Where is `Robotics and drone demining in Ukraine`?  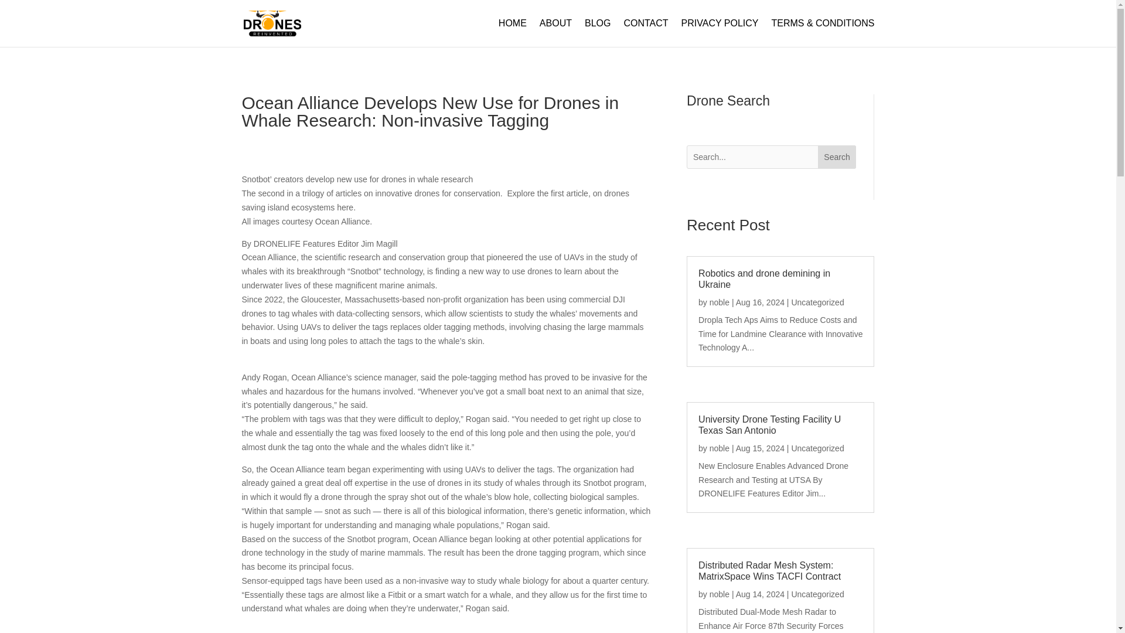 Robotics and drone demining in Ukraine is located at coordinates (764, 278).